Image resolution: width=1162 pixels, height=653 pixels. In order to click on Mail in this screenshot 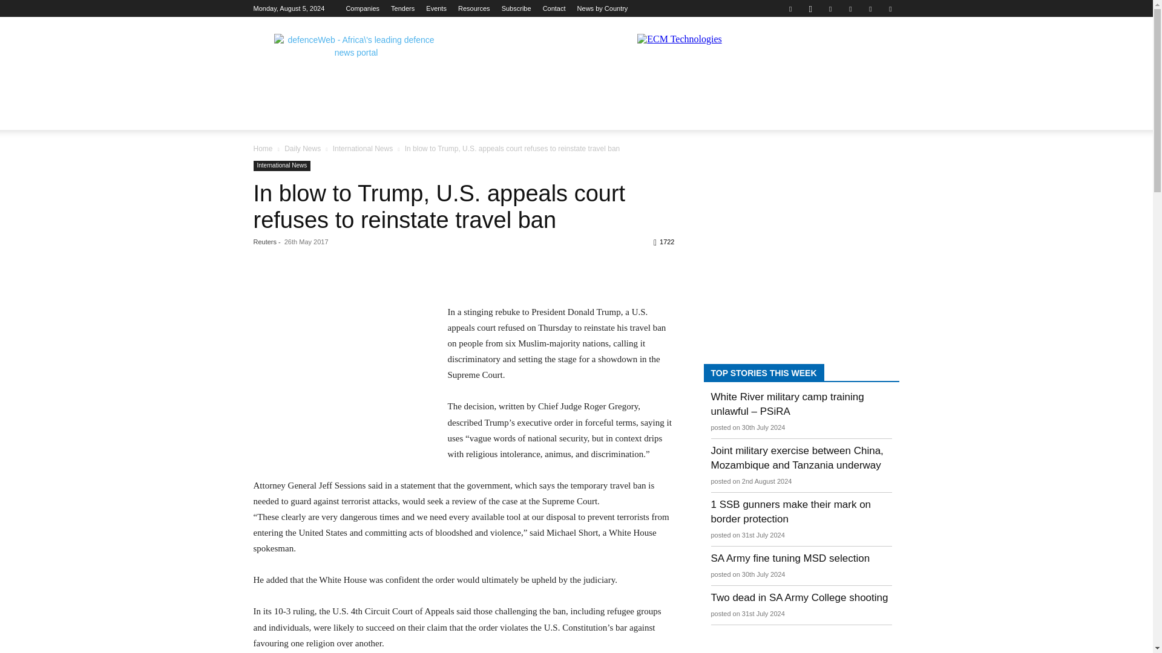, I will do `click(850, 8)`.